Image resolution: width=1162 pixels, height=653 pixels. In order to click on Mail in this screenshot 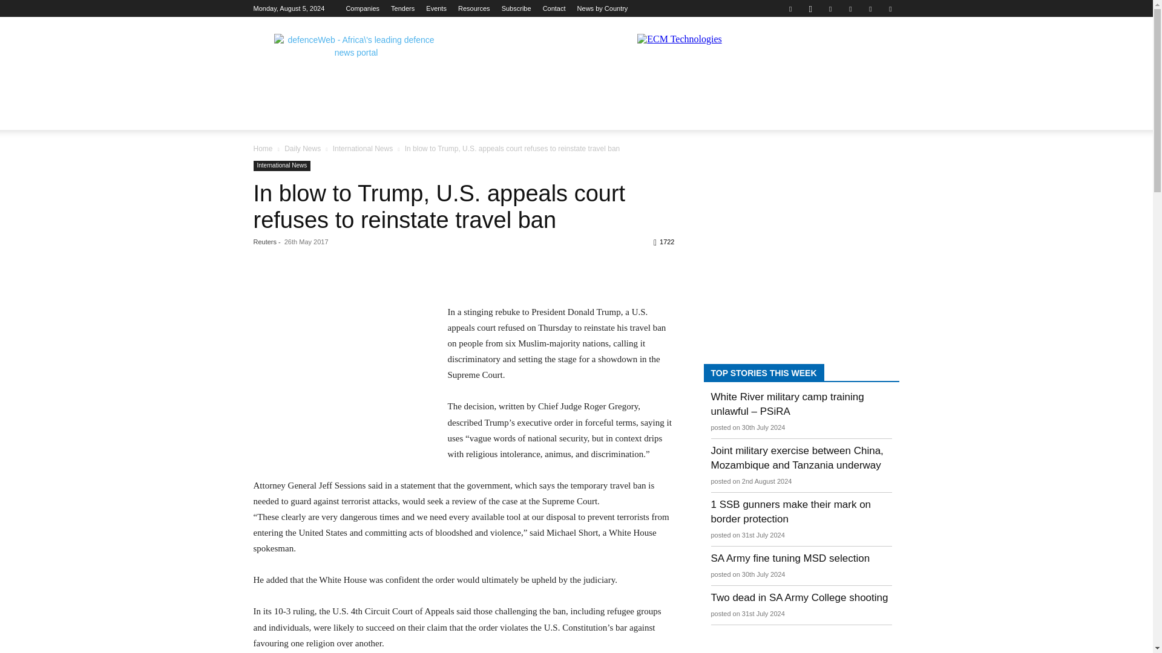, I will do `click(850, 8)`.